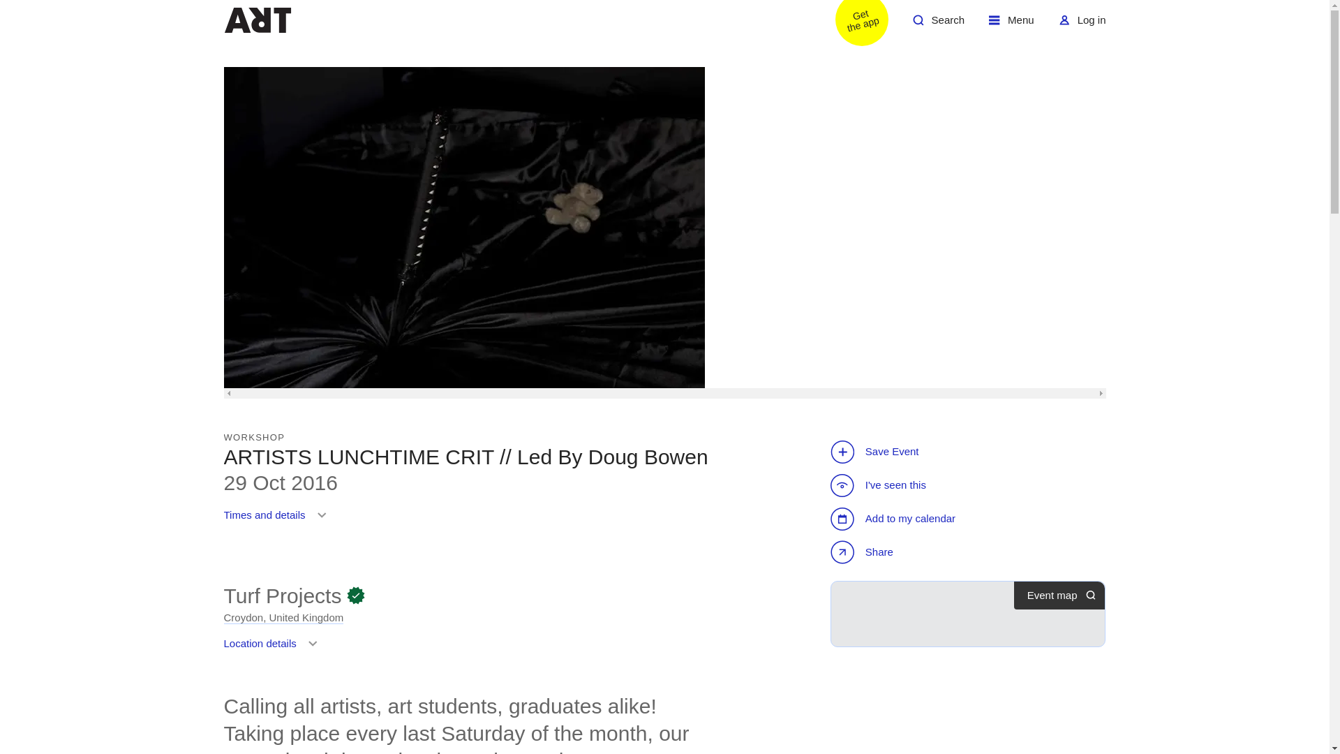 This screenshot has height=754, width=1340. What do you see at coordinates (938, 25) in the screenshot?
I see `Add to my calendar` at bounding box center [938, 25].